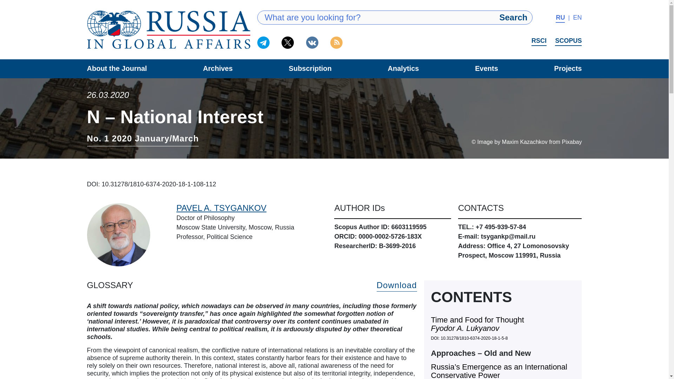  Describe the element at coordinates (513, 18) in the screenshot. I see `Search` at that location.